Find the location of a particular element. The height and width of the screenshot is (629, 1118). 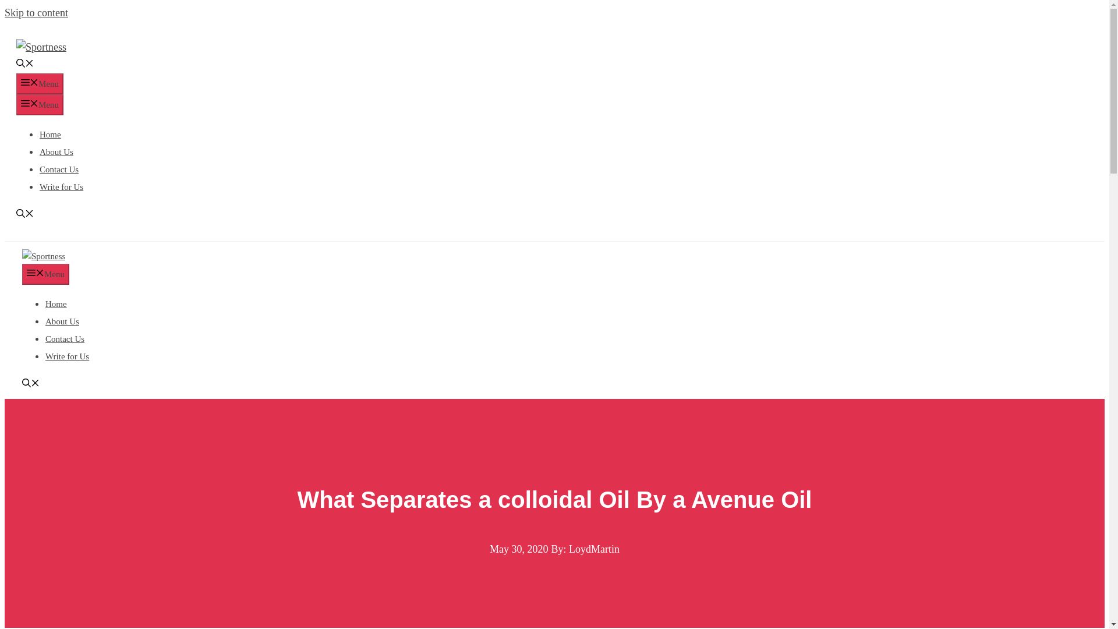

Write for Us is located at coordinates (68, 356).